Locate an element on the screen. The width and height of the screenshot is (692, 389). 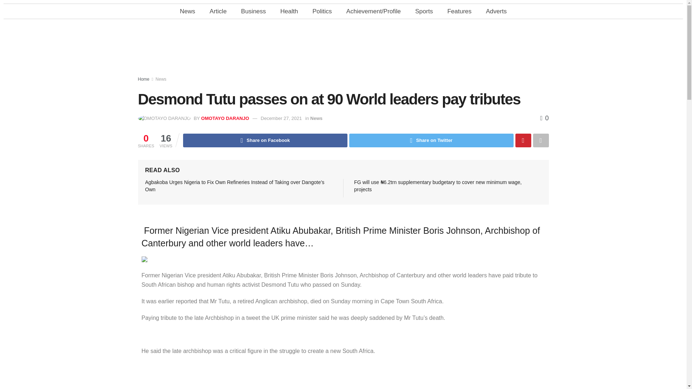
Features is located at coordinates (459, 11).